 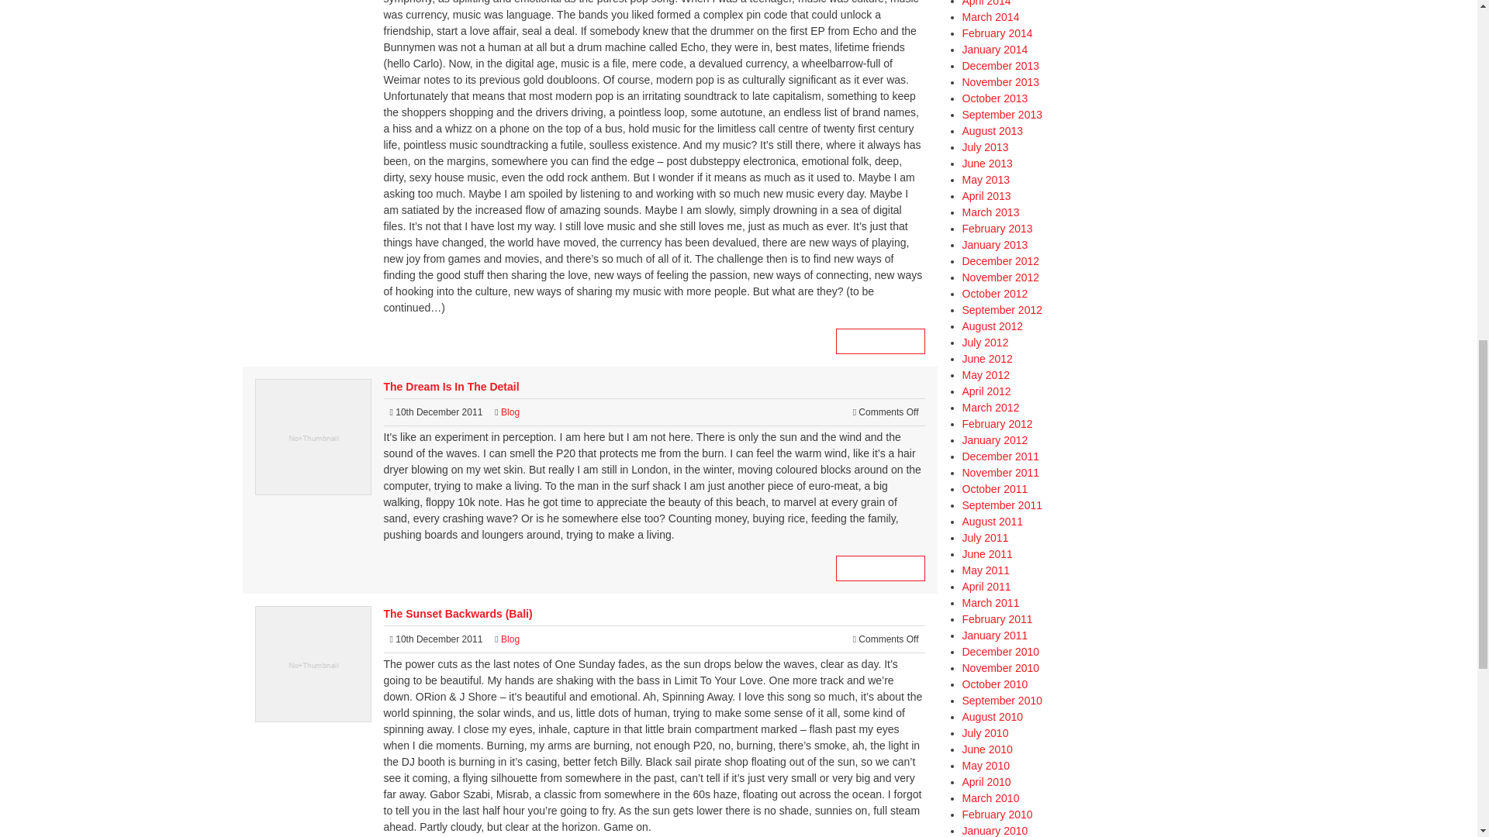 What do you see at coordinates (879, 568) in the screenshot?
I see `Read More` at bounding box center [879, 568].